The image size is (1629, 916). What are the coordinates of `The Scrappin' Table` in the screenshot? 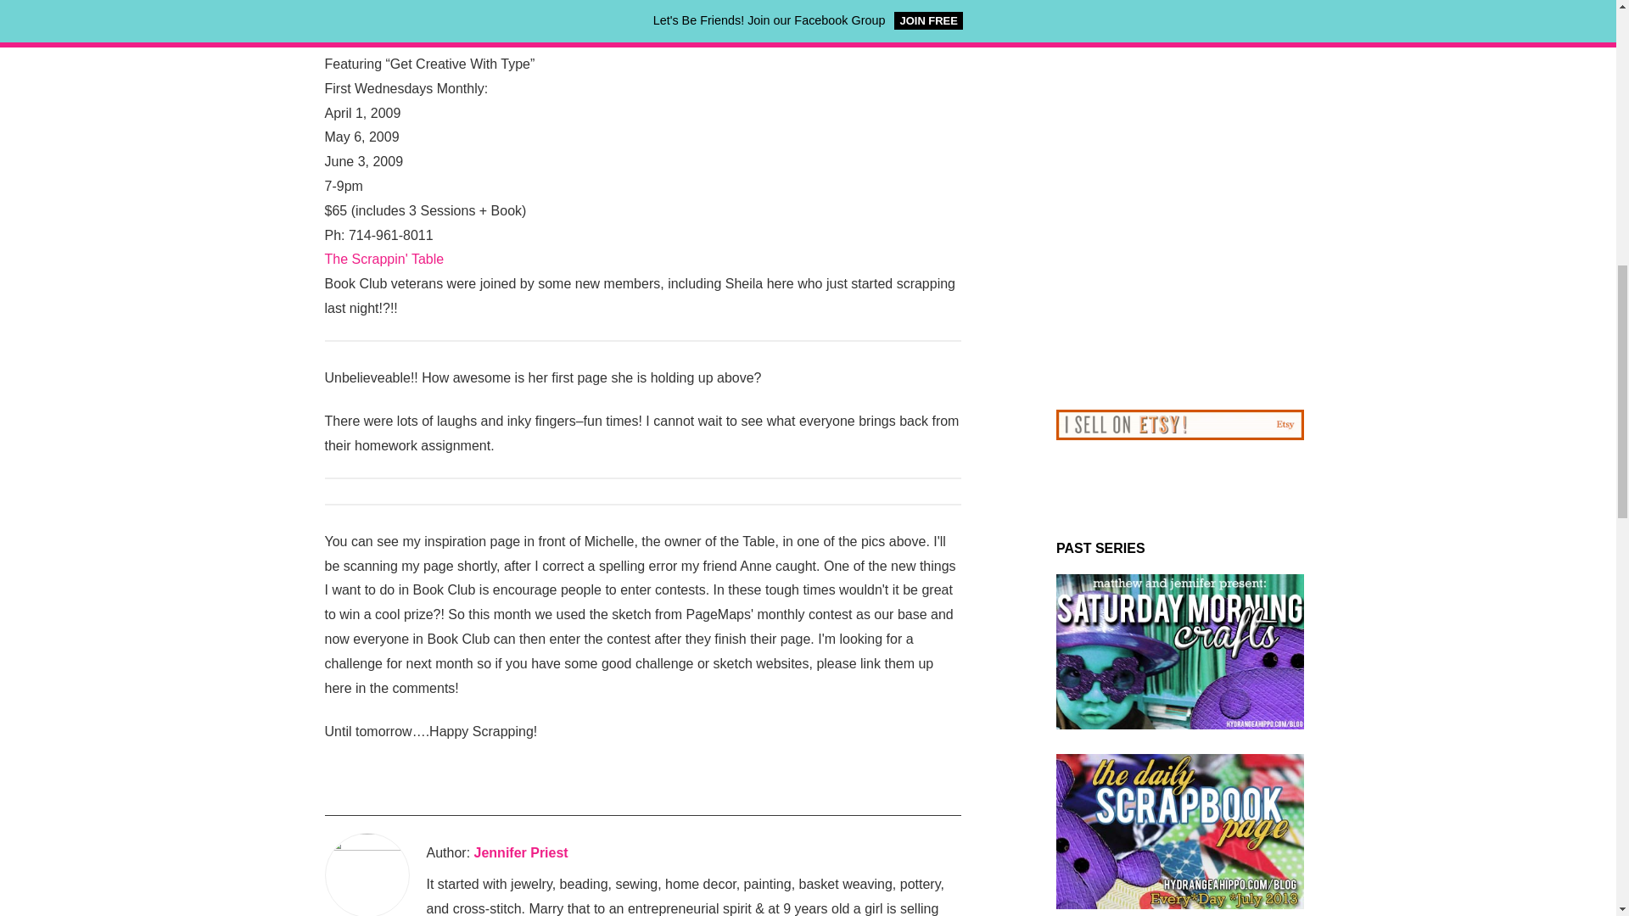 It's located at (383, 260).